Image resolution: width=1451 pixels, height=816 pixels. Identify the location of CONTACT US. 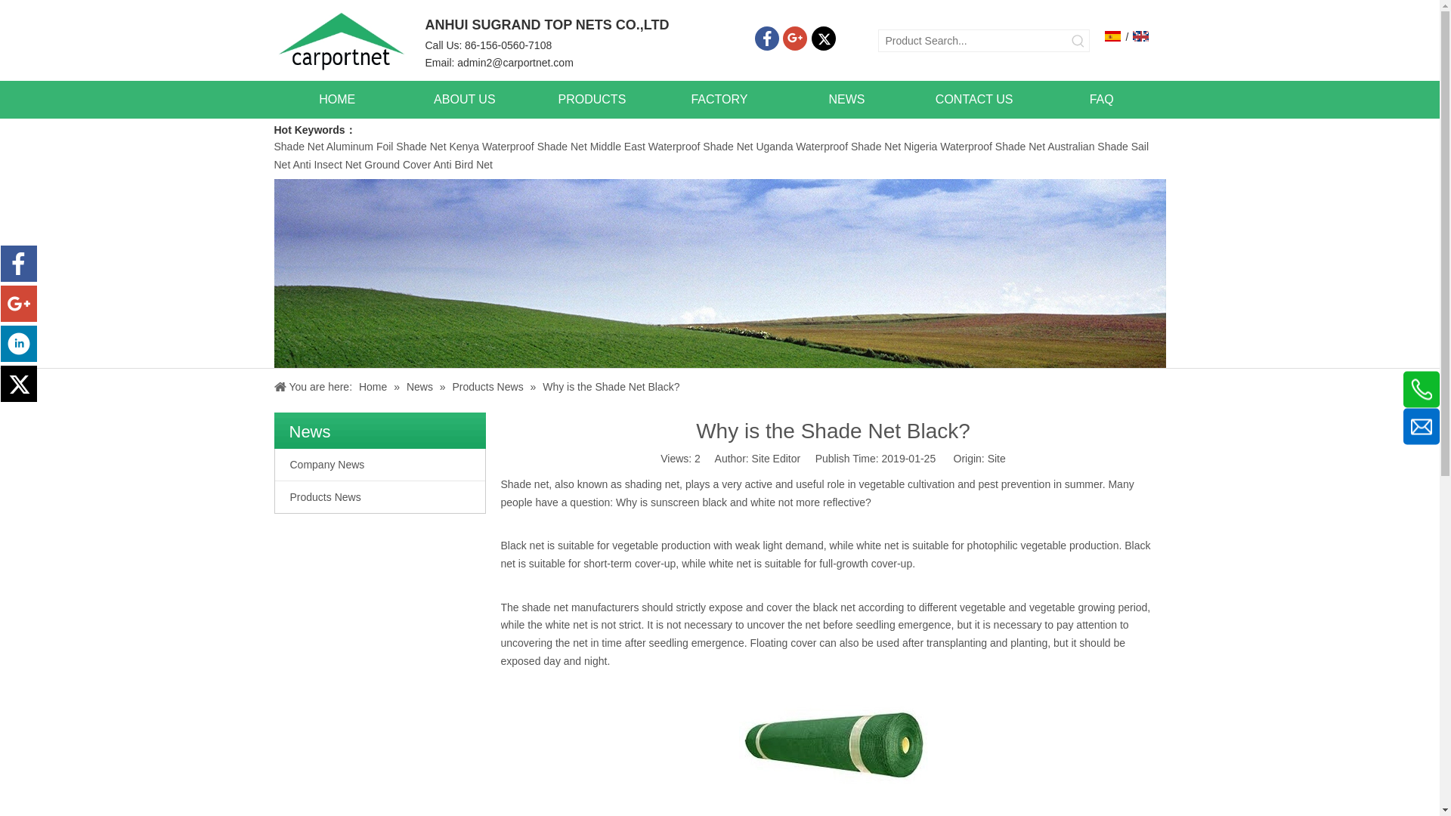
(973, 99).